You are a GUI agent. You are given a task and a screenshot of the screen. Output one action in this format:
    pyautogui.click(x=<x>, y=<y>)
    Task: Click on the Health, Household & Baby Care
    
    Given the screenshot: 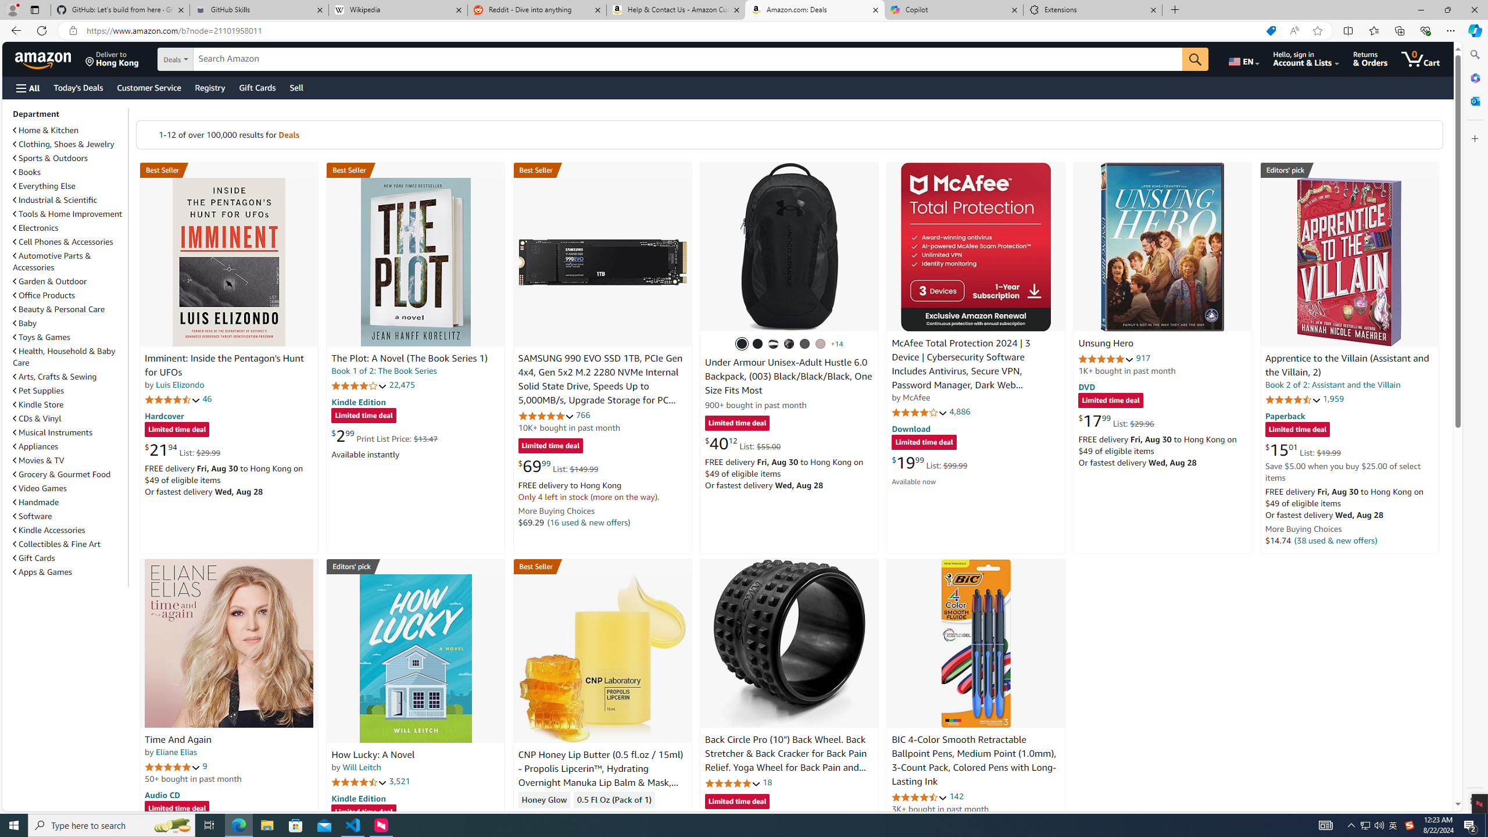 What is the action you would take?
    pyautogui.click(x=69, y=356)
    